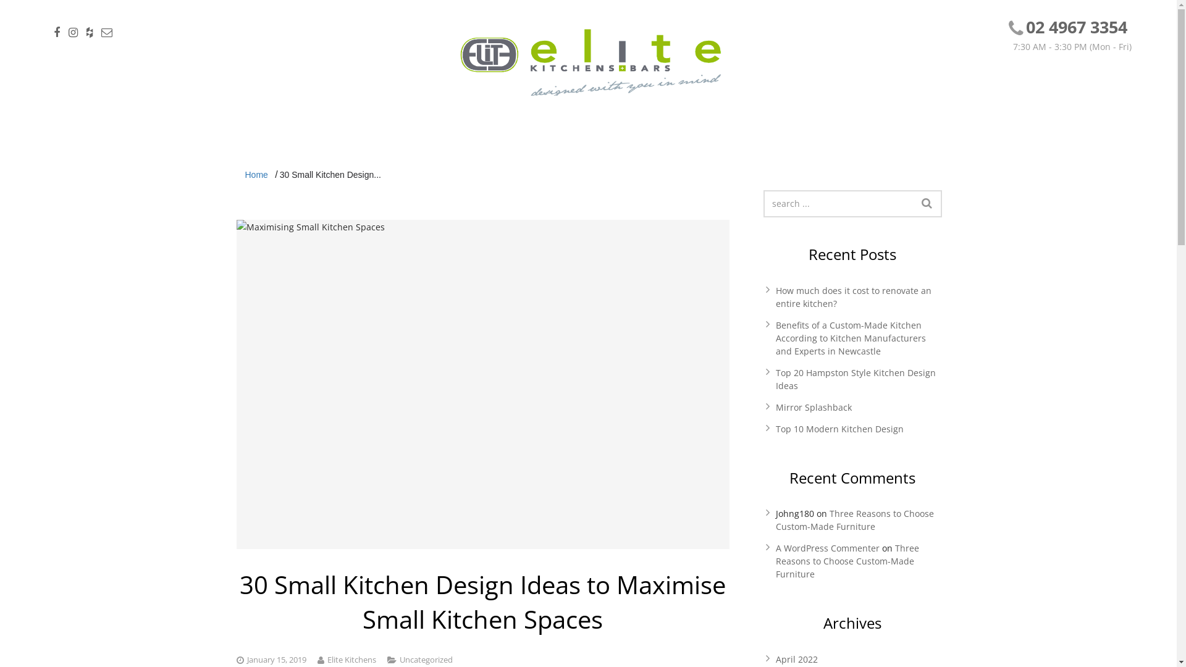 The height and width of the screenshot is (667, 1186). What do you see at coordinates (855, 520) in the screenshot?
I see `Three Reasons to Choose Custom-Made Furniture` at bounding box center [855, 520].